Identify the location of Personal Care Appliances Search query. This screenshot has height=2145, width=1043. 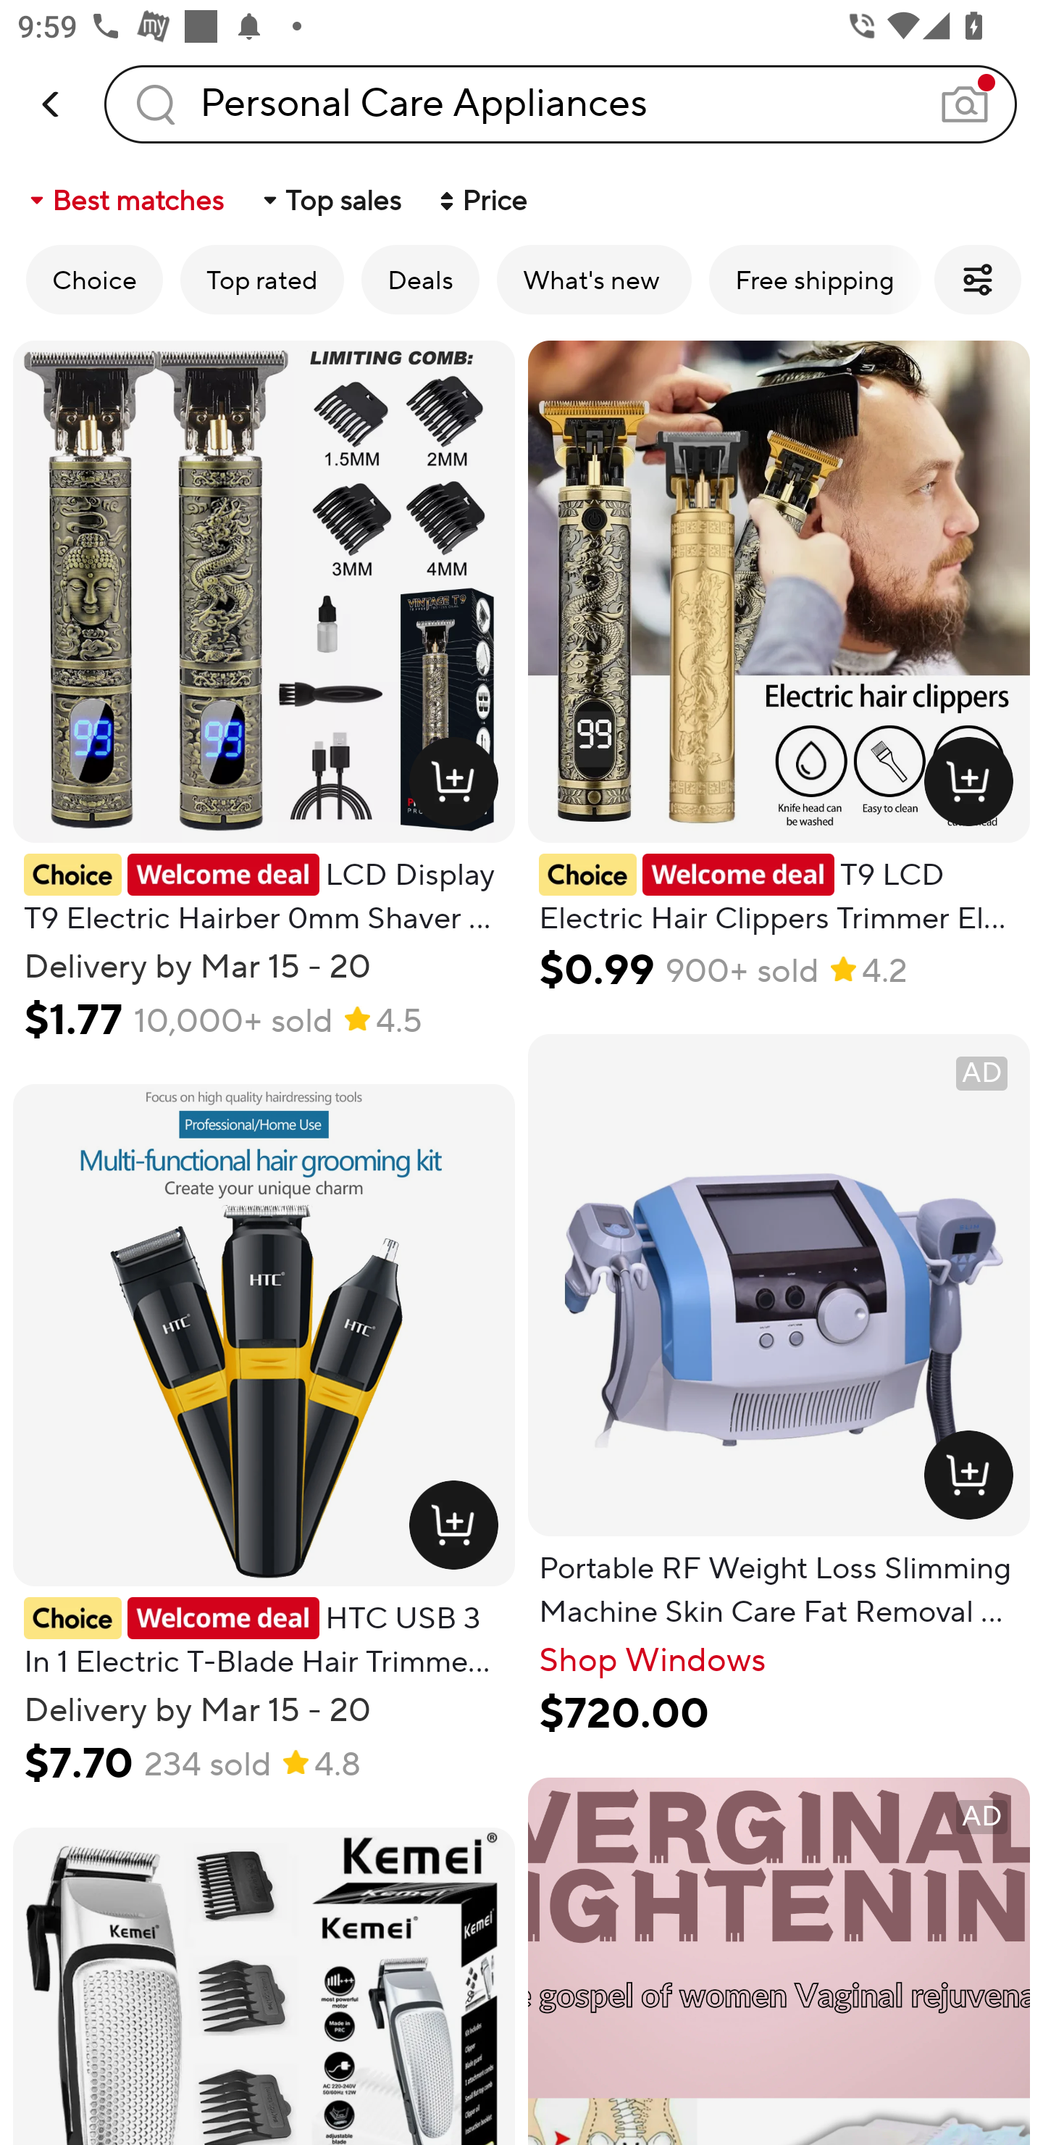
(561, 104).